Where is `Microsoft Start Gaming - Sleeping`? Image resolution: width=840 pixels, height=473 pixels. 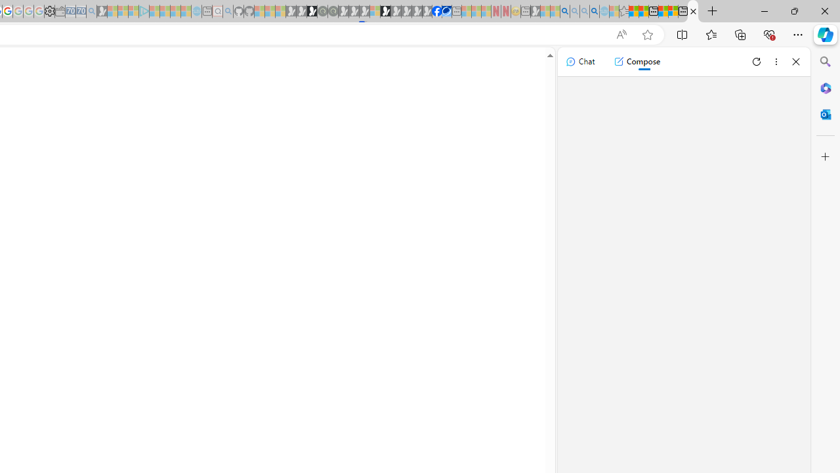 Microsoft Start Gaming - Sleeping is located at coordinates (102, 12).